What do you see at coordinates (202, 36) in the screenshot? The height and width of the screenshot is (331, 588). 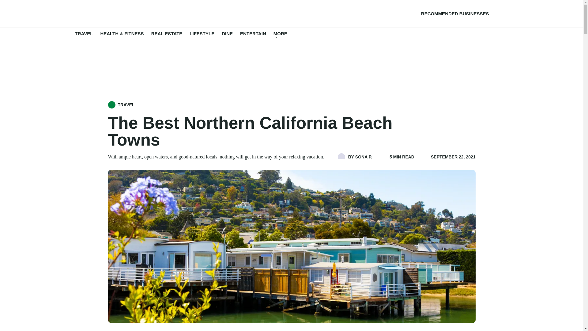 I see `Lifestyle` at bounding box center [202, 36].